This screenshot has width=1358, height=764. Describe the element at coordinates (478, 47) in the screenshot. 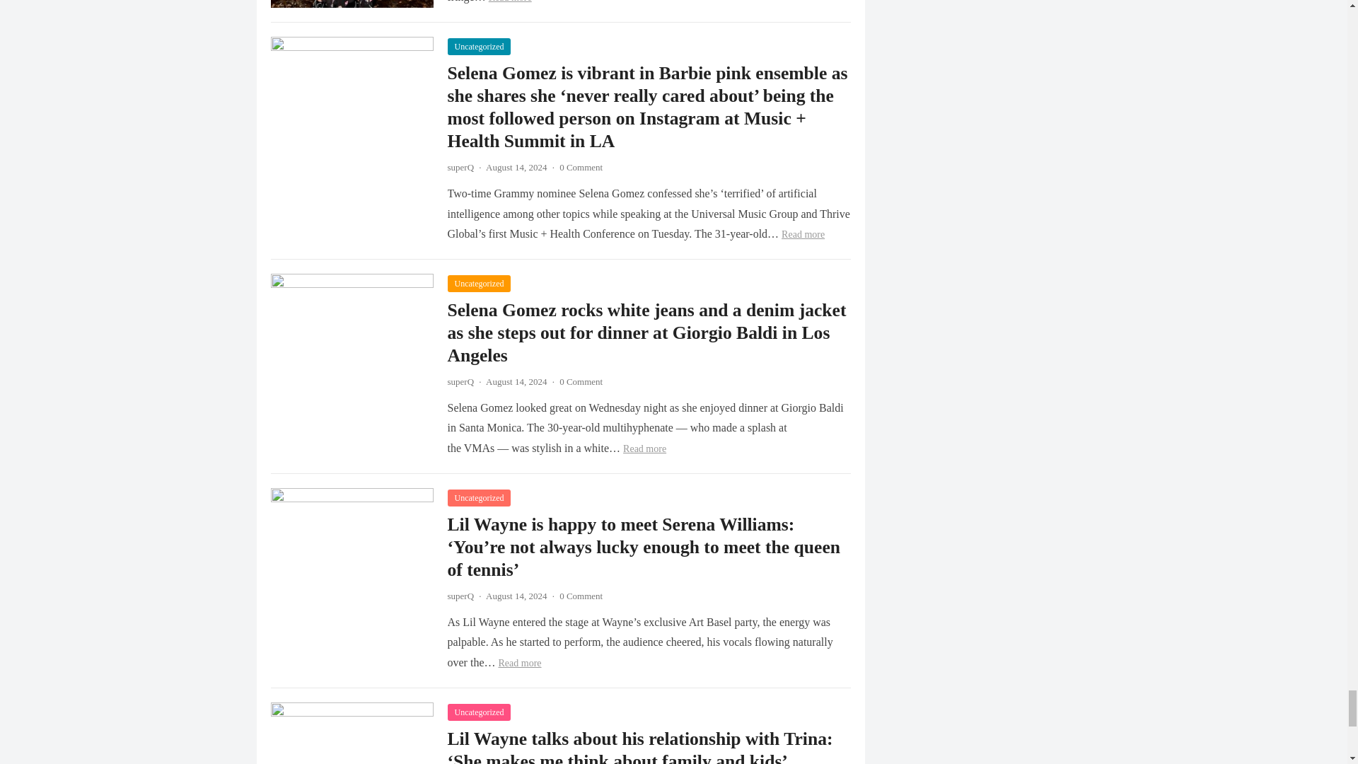

I see `Uncategorized` at that location.